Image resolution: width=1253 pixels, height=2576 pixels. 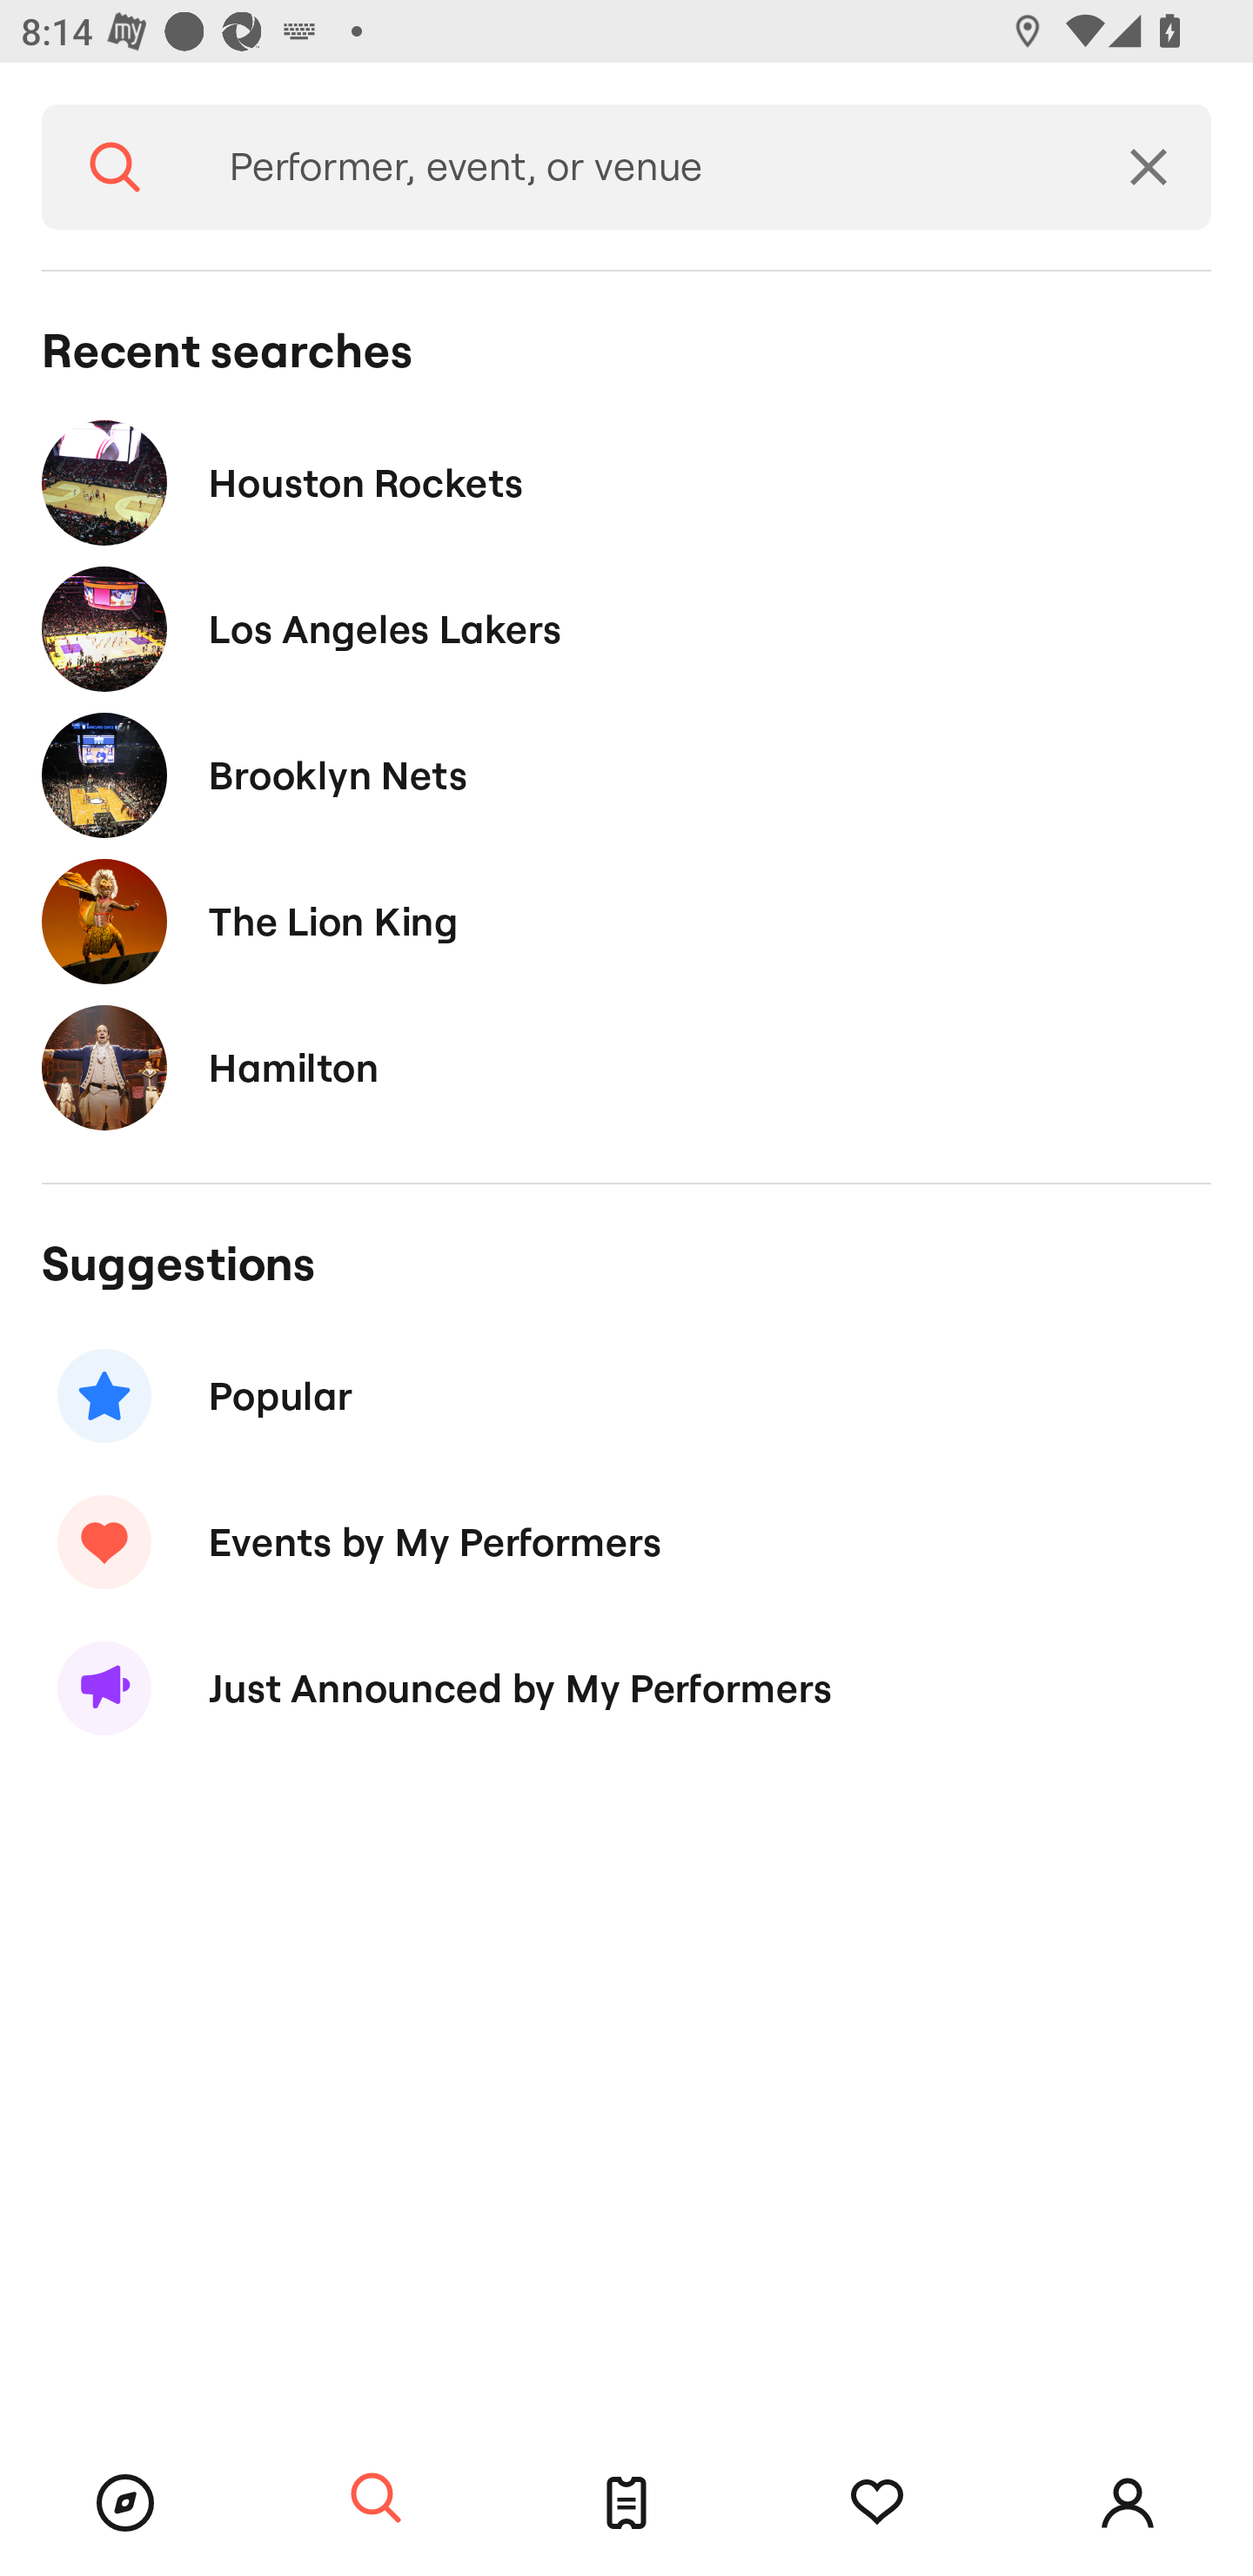 What do you see at coordinates (626, 1067) in the screenshot?
I see `Hamilton` at bounding box center [626, 1067].